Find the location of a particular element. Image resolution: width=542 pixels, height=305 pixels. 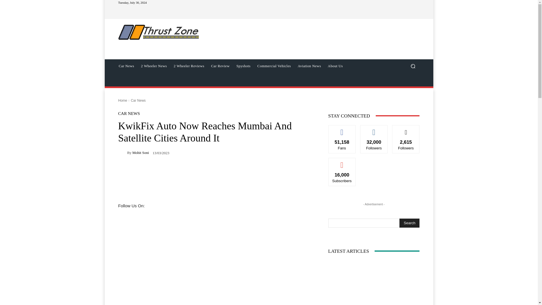

Commercial Vehicles is located at coordinates (274, 66).